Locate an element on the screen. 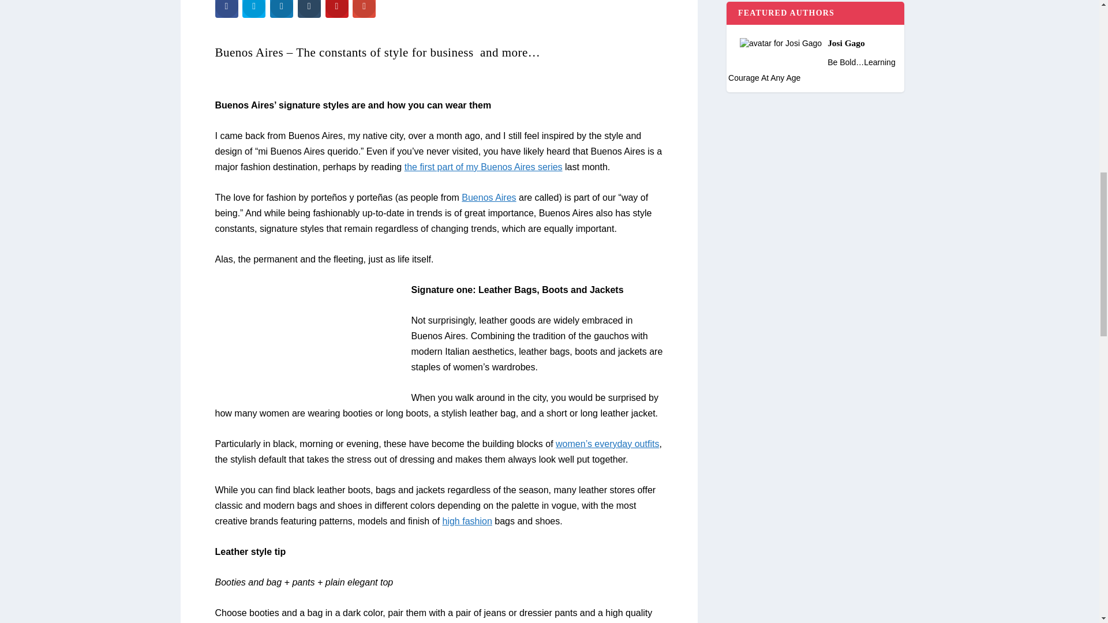 The width and height of the screenshot is (1108, 623). Buenos Aires Business Style Bags is located at coordinates (308, 340).